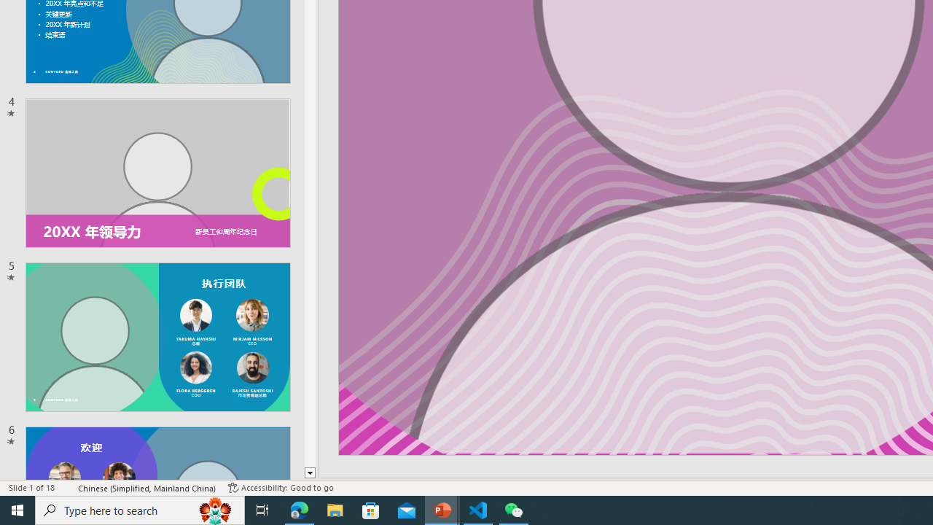 Image resolution: width=933 pixels, height=525 pixels. What do you see at coordinates (67, 487) in the screenshot?
I see `Spell Check ` at bounding box center [67, 487].